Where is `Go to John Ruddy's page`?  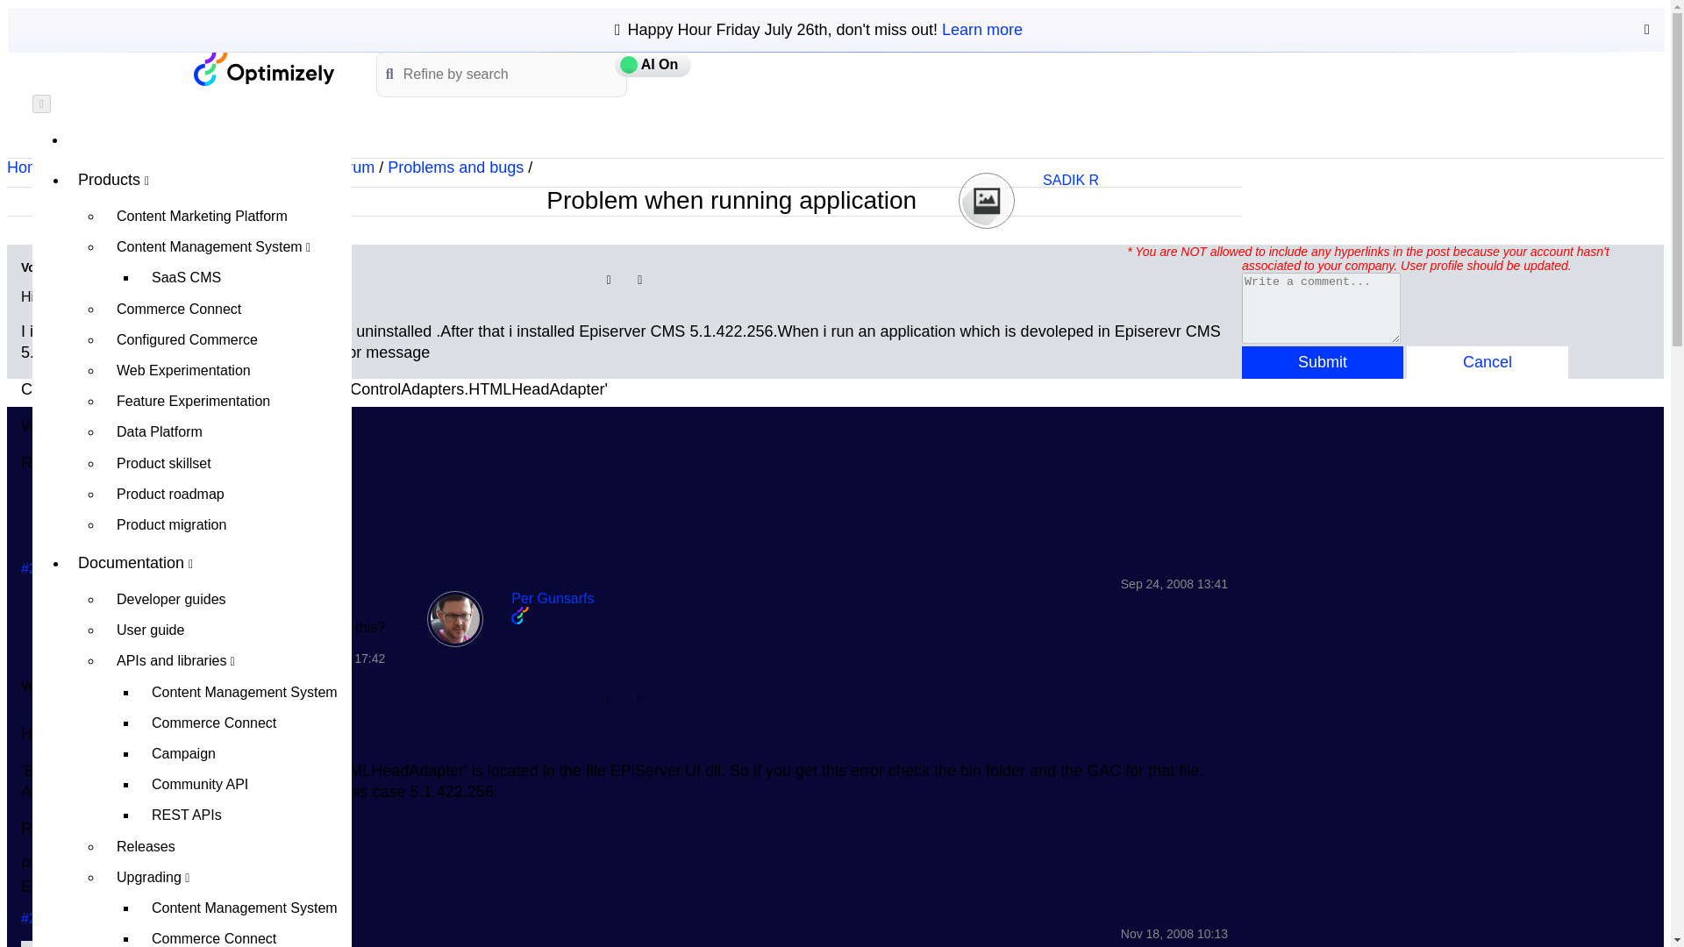 Go to John Ruddy's page is located at coordinates (156, 598).